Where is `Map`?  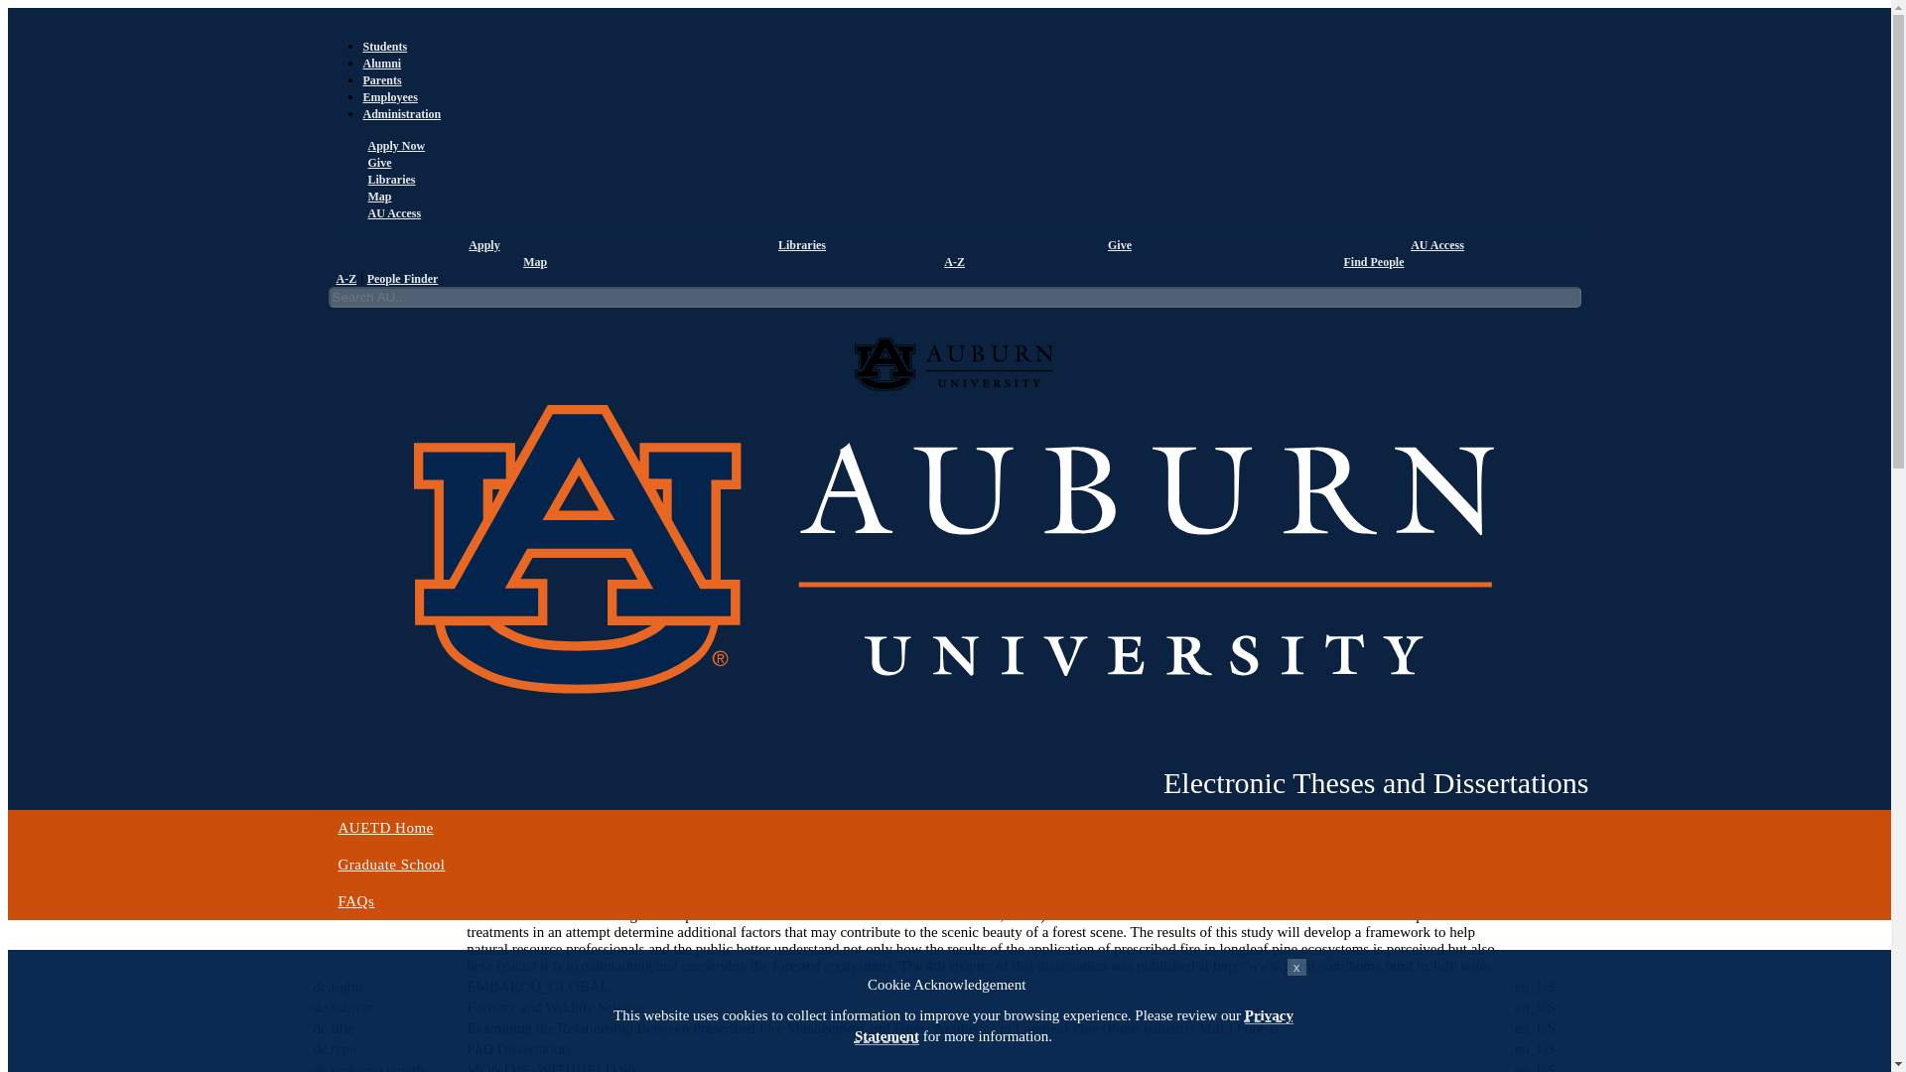 Map is located at coordinates (377, 197).